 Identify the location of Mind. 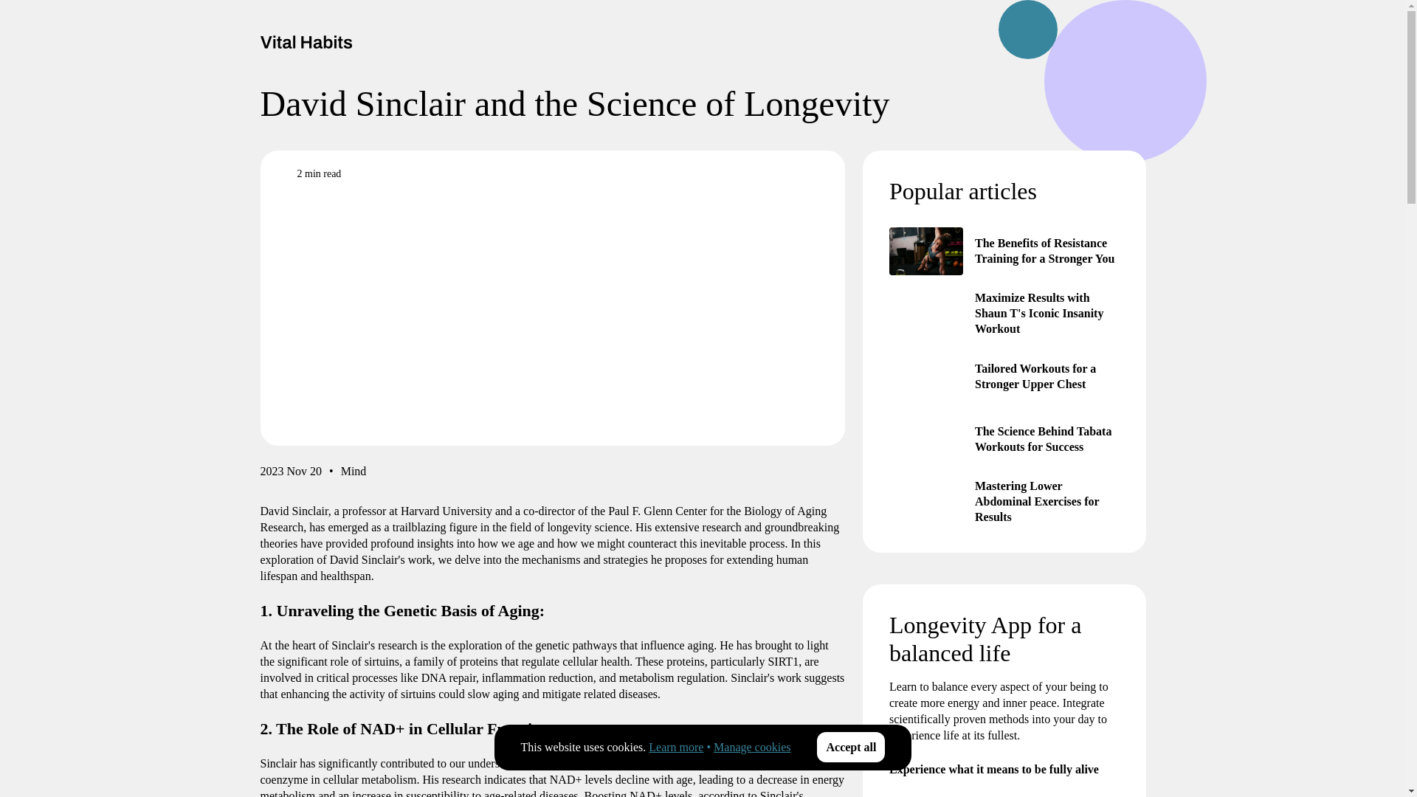
(354, 474).